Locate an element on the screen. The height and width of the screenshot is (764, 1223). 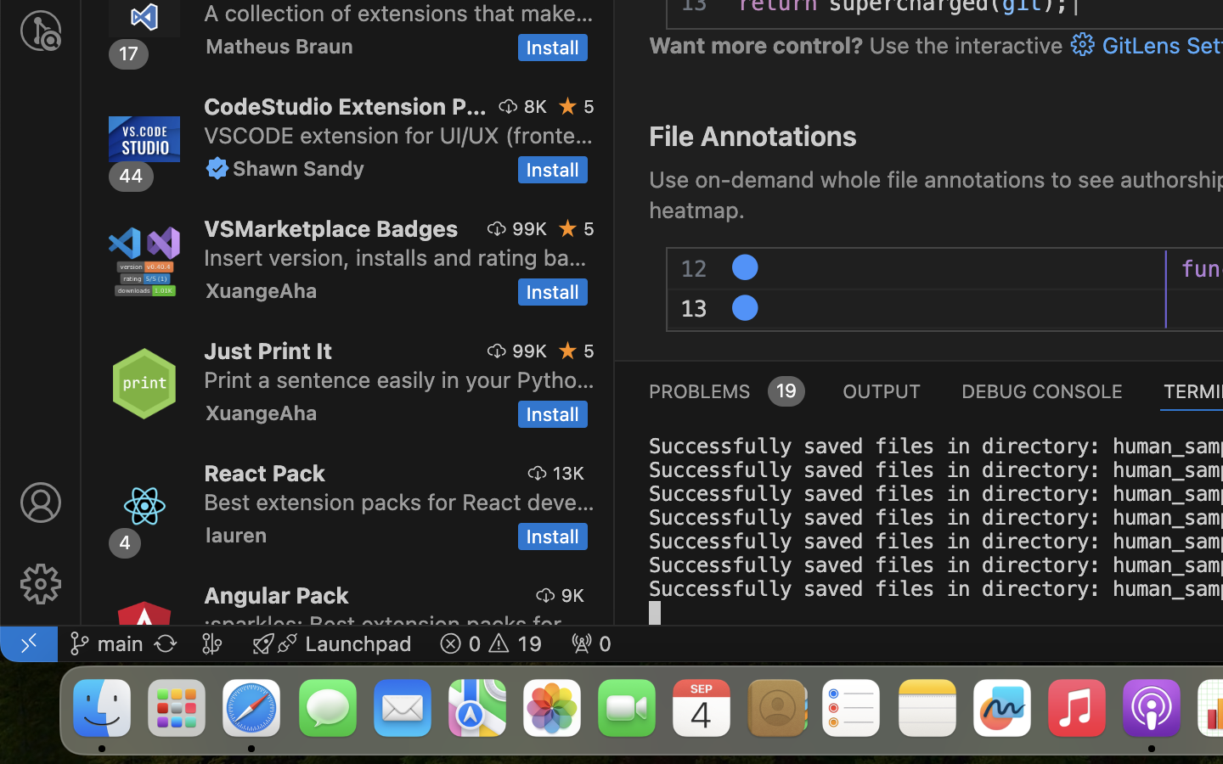
 is located at coordinates (41, 503).